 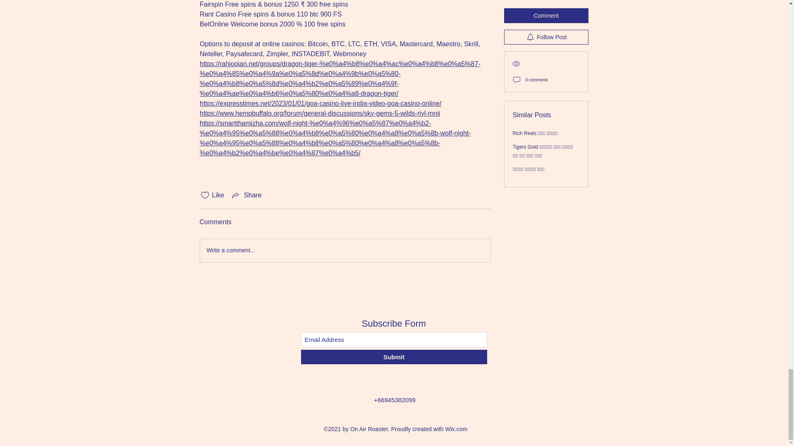 What do you see at coordinates (246, 195) in the screenshot?
I see `Share` at bounding box center [246, 195].